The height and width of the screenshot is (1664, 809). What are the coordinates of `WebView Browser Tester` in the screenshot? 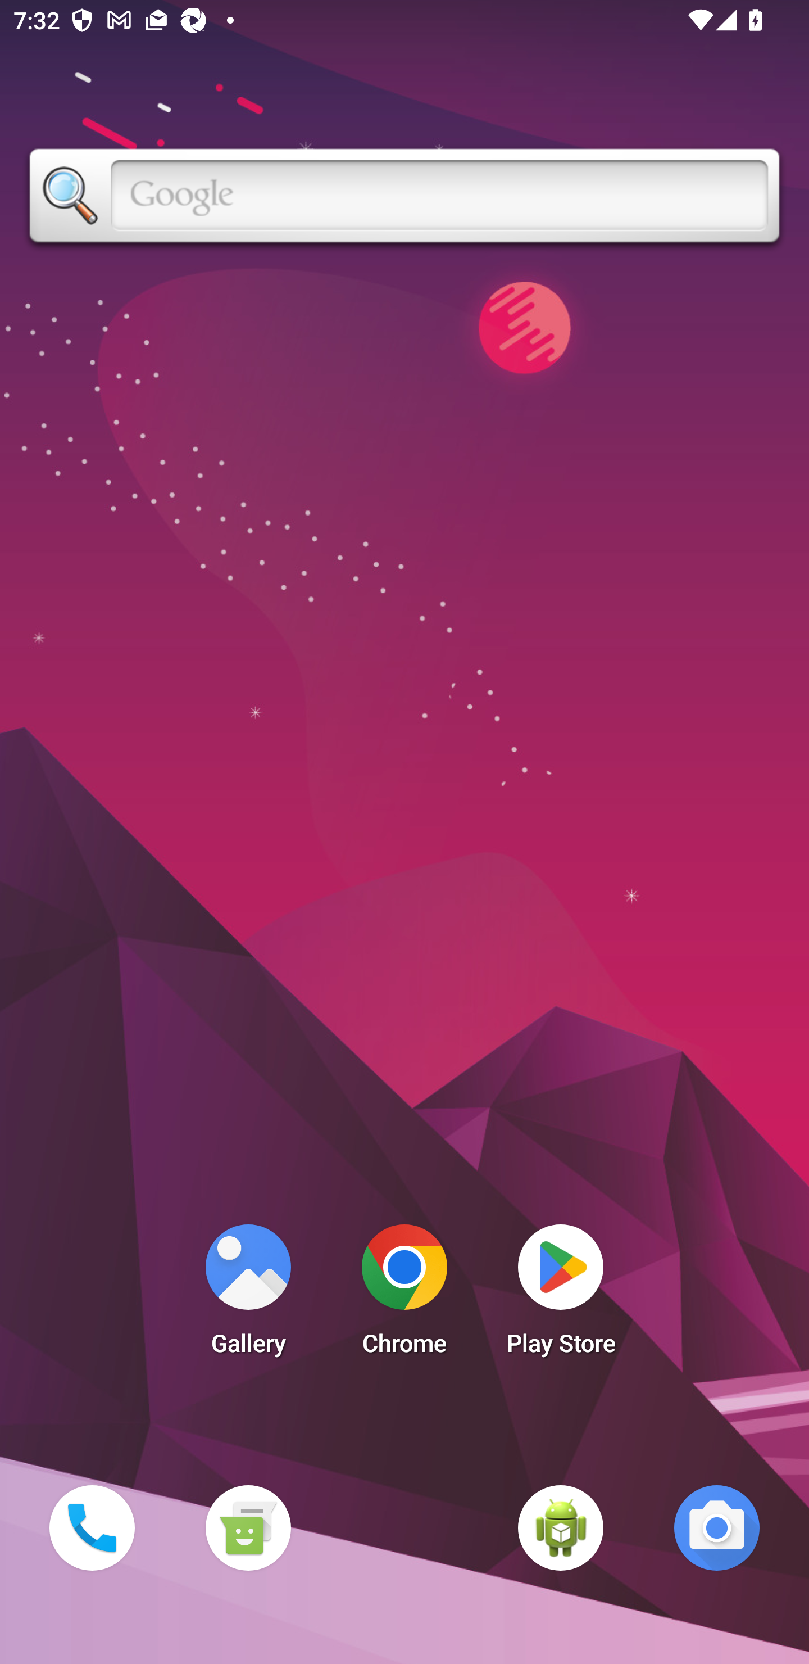 It's located at (561, 1527).